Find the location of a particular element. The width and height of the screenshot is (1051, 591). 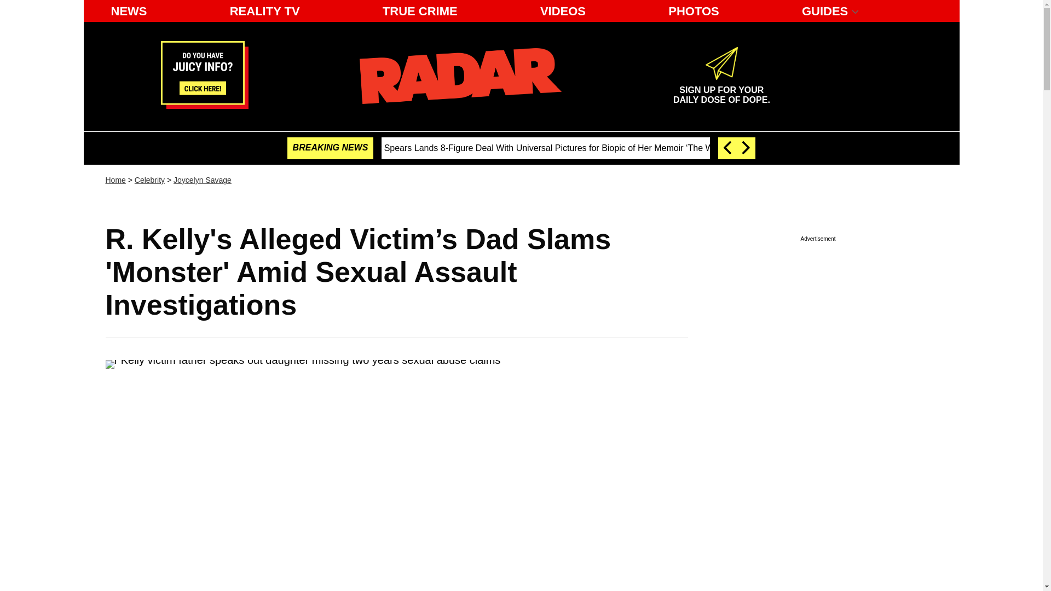

Home is located at coordinates (721, 90).